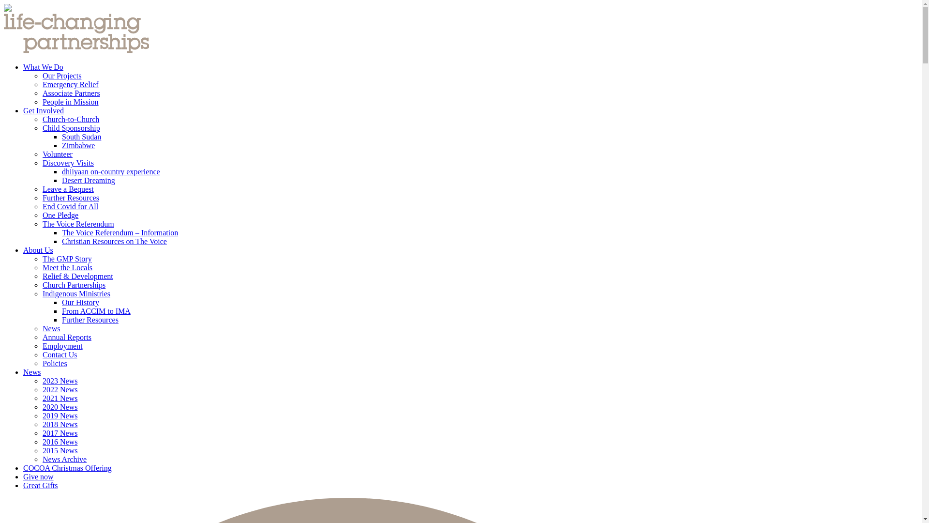 The height and width of the screenshot is (523, 929). I want to click on Contact Us, so click(60, 354).